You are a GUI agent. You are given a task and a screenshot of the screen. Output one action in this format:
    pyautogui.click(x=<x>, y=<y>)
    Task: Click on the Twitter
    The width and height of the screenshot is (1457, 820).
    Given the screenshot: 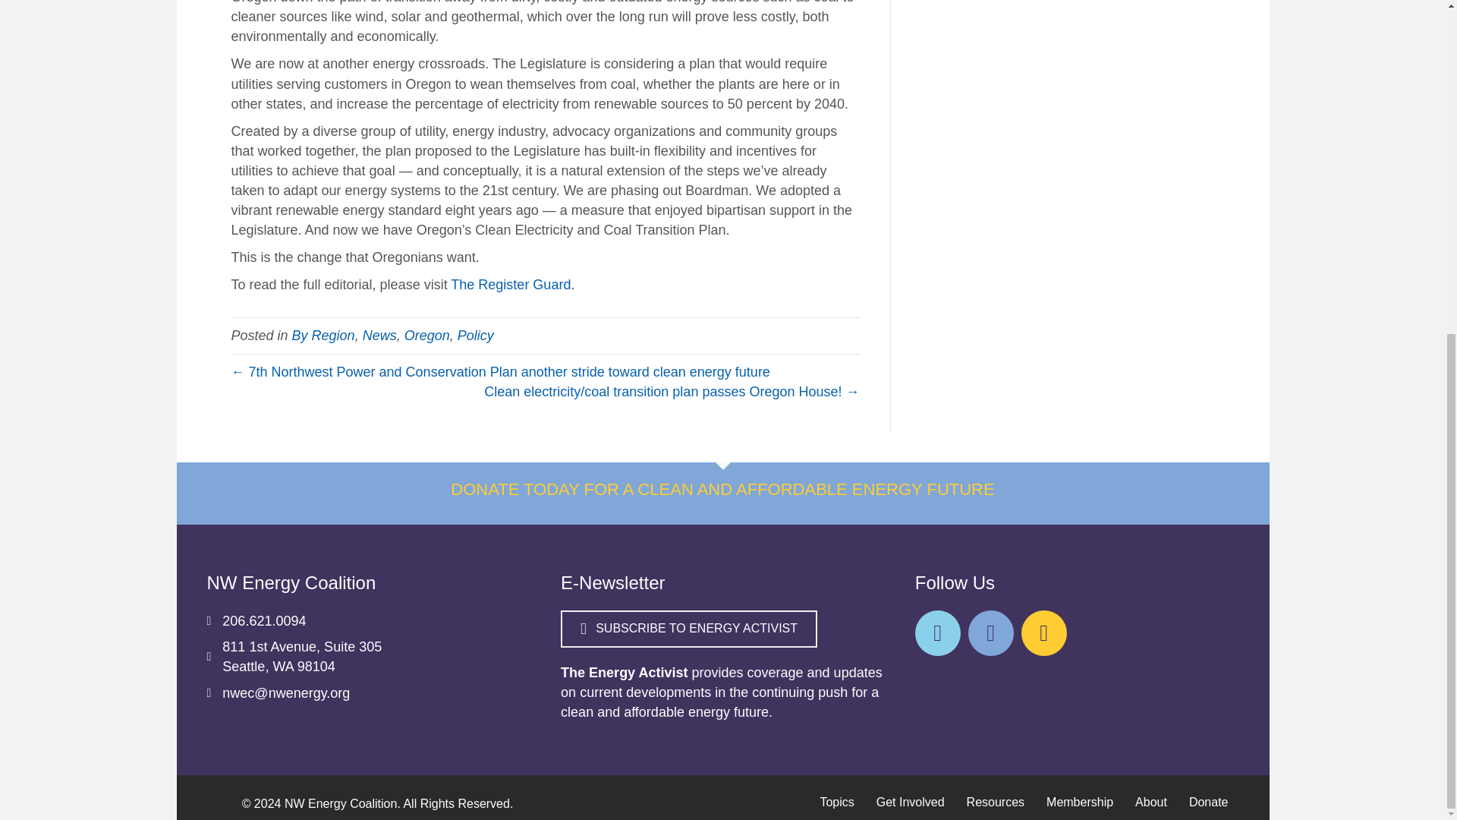 What is the action you would take?
    pyautogui.click(x=937, y=633)
    